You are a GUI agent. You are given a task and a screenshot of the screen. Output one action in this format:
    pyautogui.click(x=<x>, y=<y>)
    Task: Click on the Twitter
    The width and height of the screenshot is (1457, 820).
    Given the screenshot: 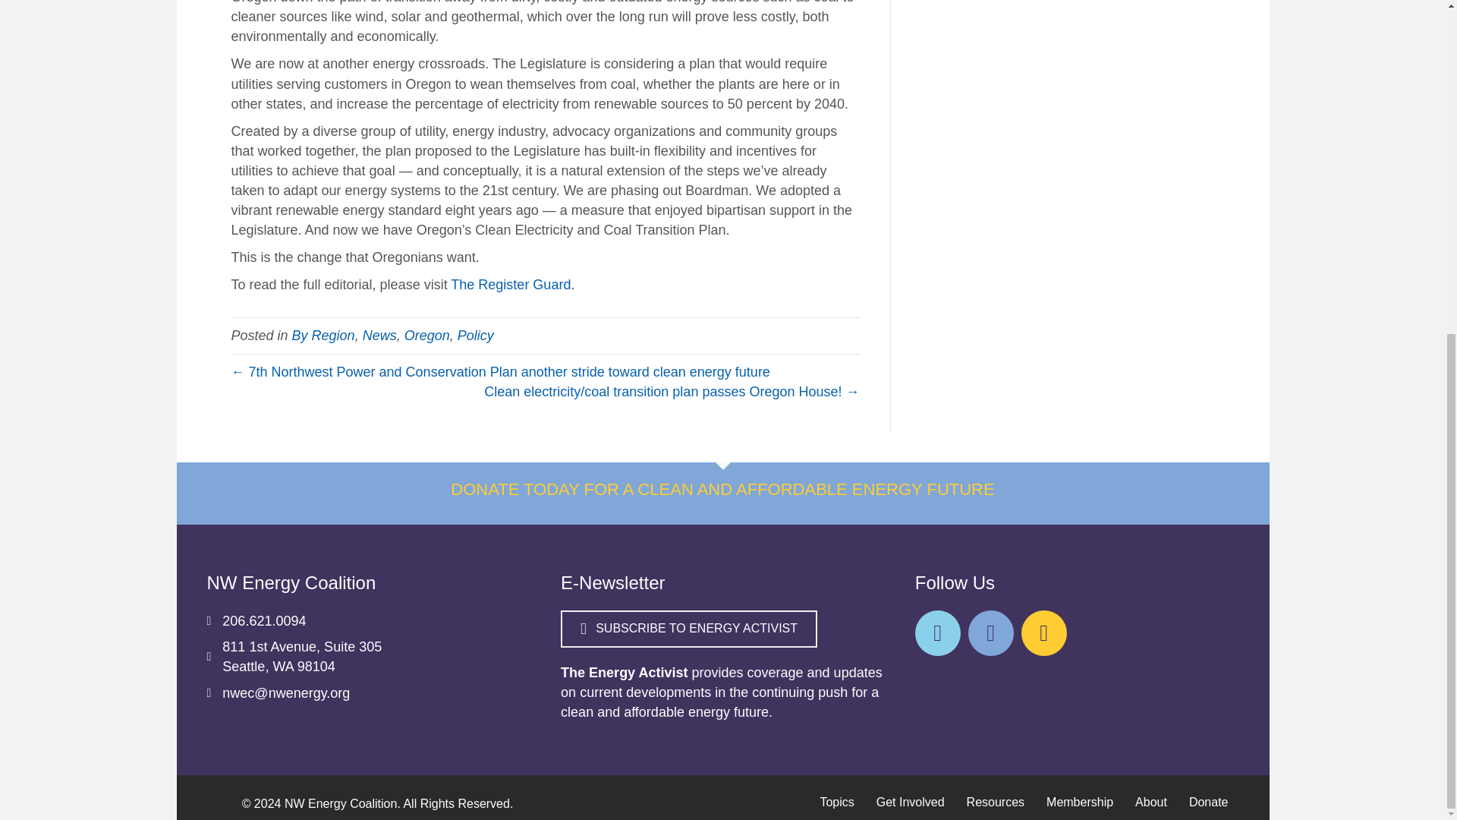 What is the action you would take?
    pyautogui.click(x=937, y=633)
    